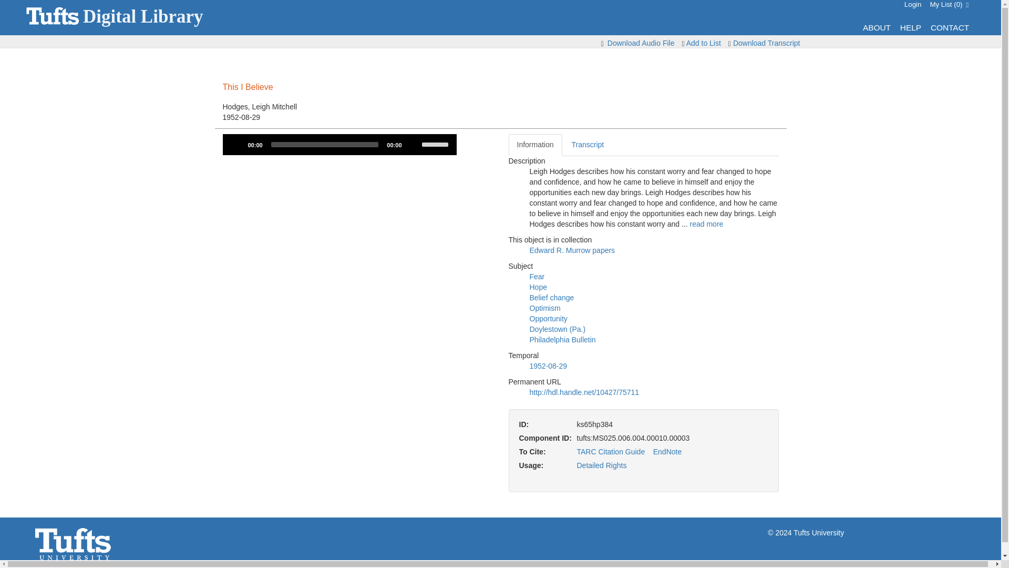  I want to click on Download Audio File, so click(641, 43).